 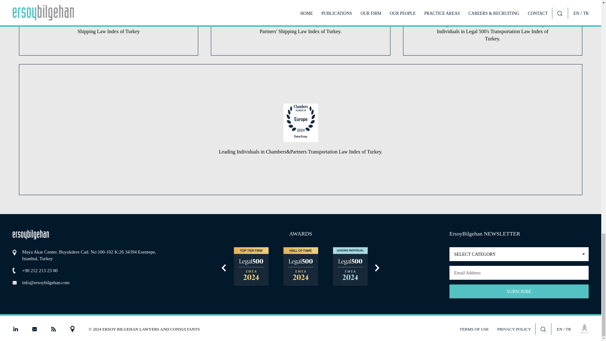 What do you see at coordinates (377, 268) in the screenshot?
I see `Next` at bounding box center [377, 268].